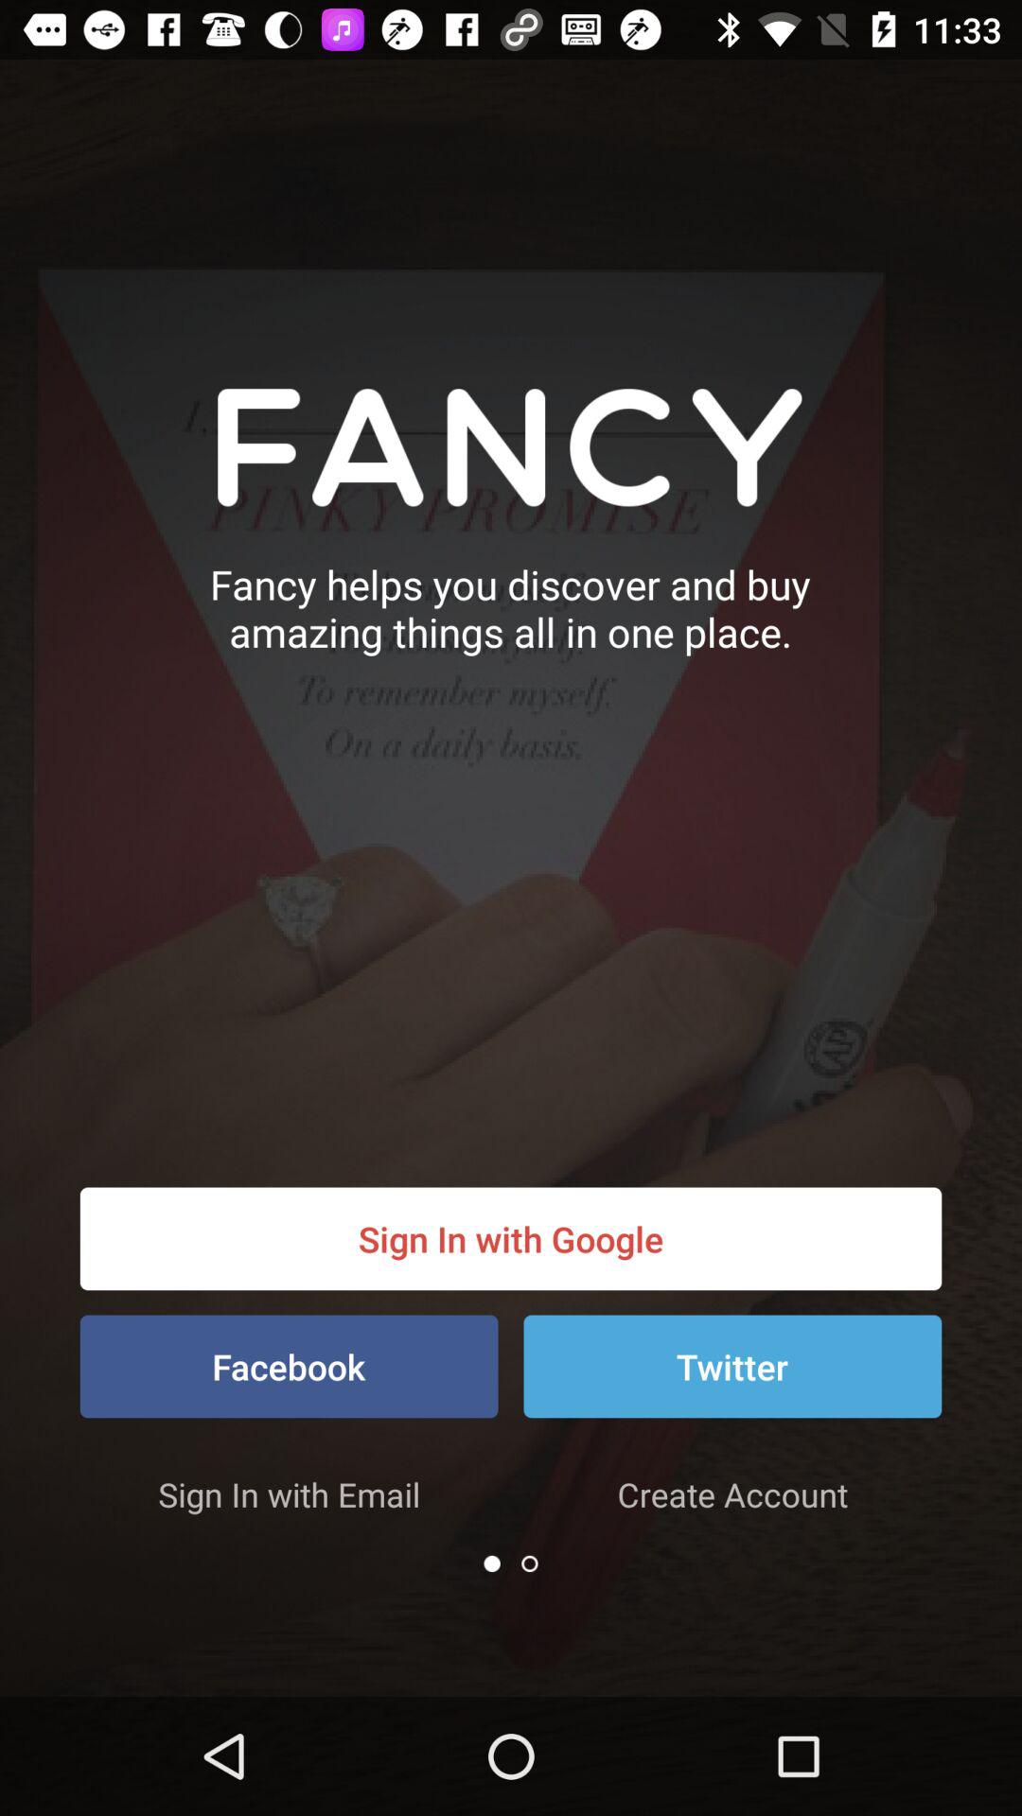  I want to click on click icon below the sign in with, so click(492, 1563).